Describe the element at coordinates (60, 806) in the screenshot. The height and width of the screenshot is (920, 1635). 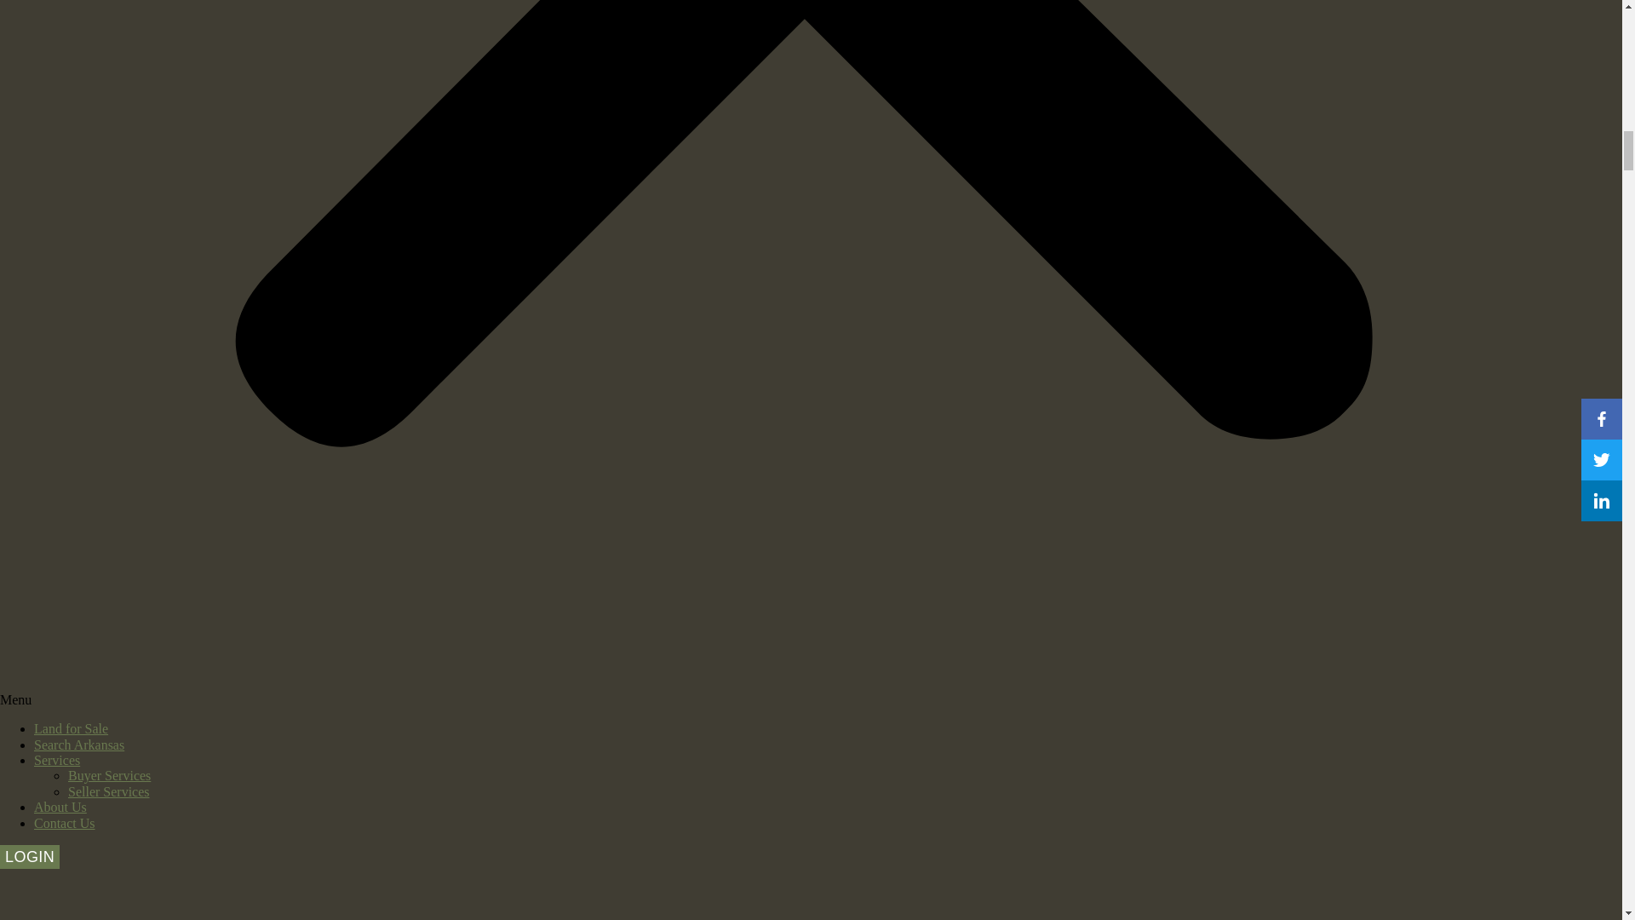
I see `About Us` at that location.